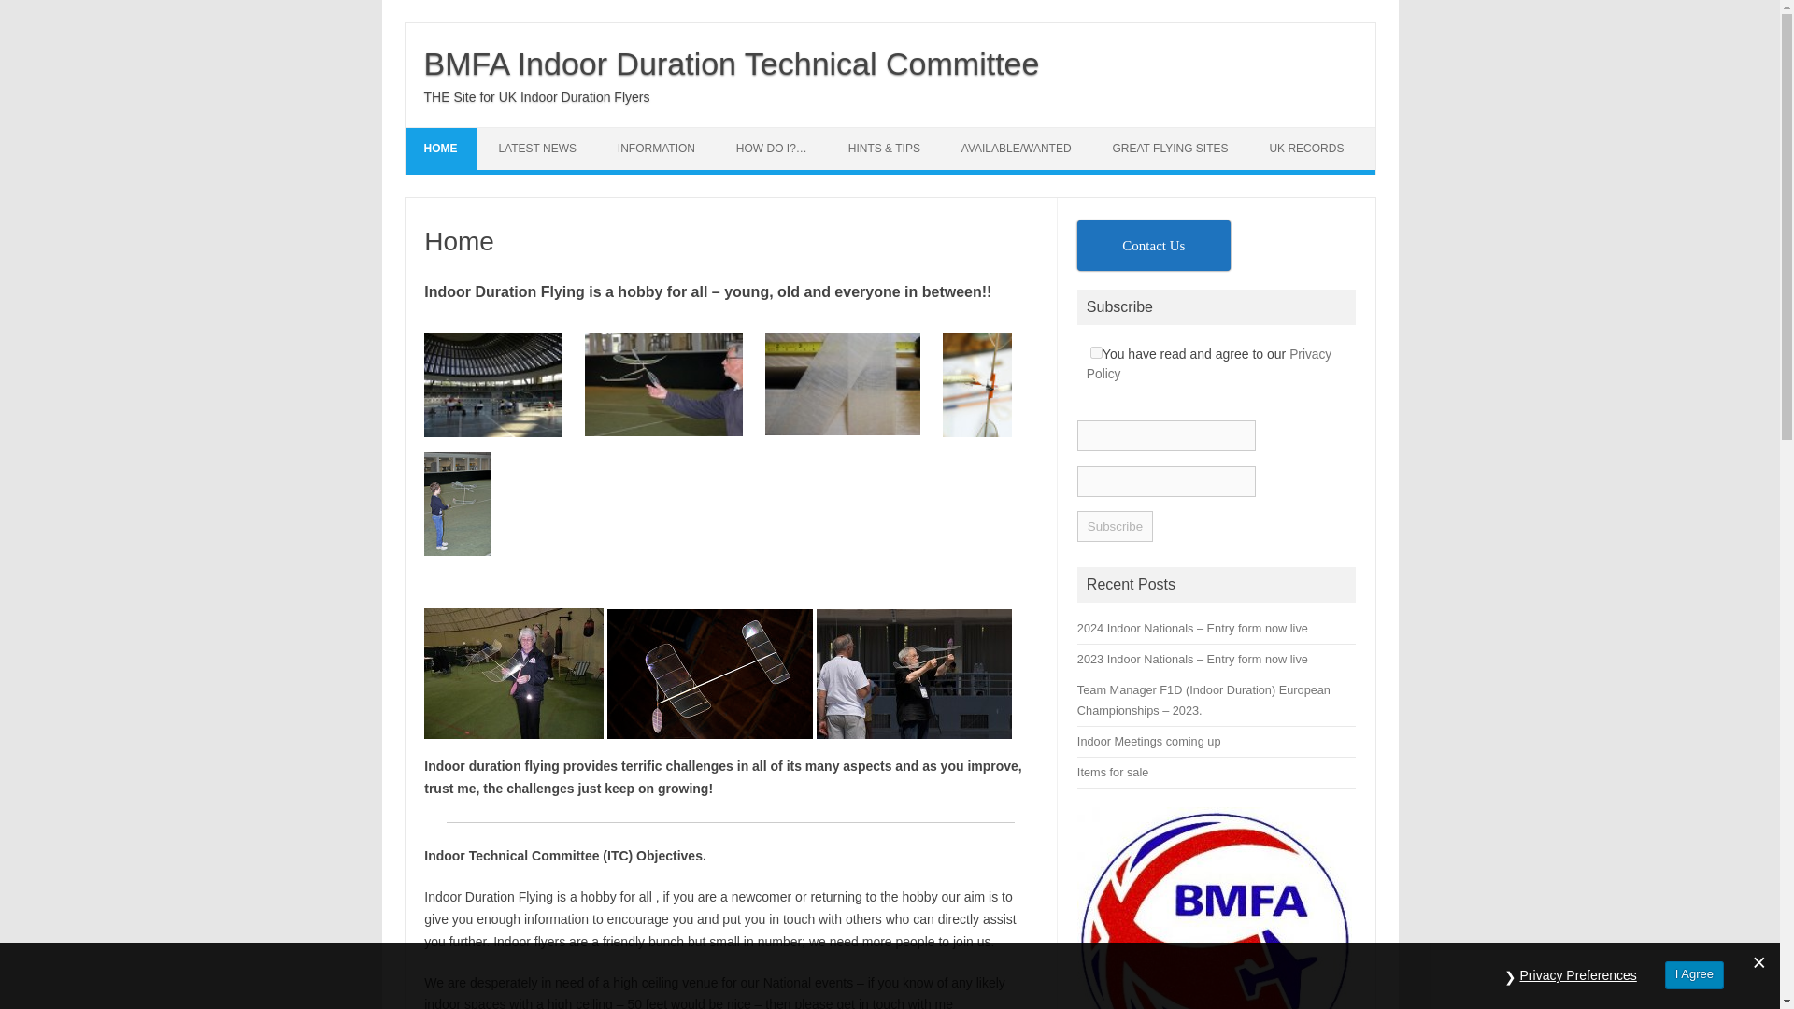 The height and width of the screenshot is (1009, 1794). What do you see at coordinates (1097, 353) in the screenshot?
I see `1` at bounding box center [1097, 353].